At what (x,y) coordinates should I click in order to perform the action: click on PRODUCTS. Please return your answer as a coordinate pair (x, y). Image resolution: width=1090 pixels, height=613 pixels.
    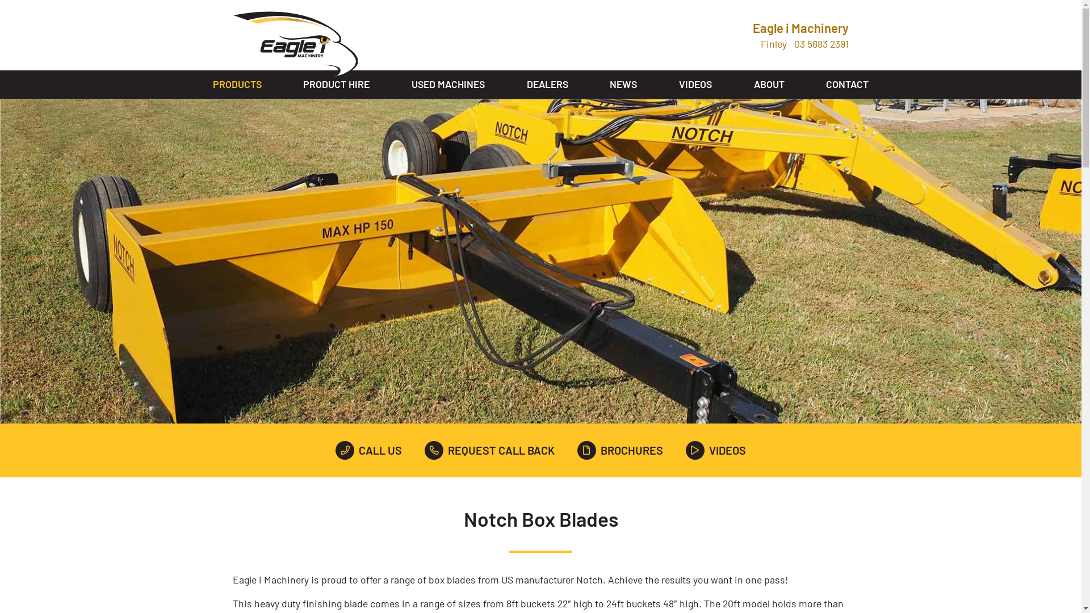
    Looking at the image, I should click on (237, 85).